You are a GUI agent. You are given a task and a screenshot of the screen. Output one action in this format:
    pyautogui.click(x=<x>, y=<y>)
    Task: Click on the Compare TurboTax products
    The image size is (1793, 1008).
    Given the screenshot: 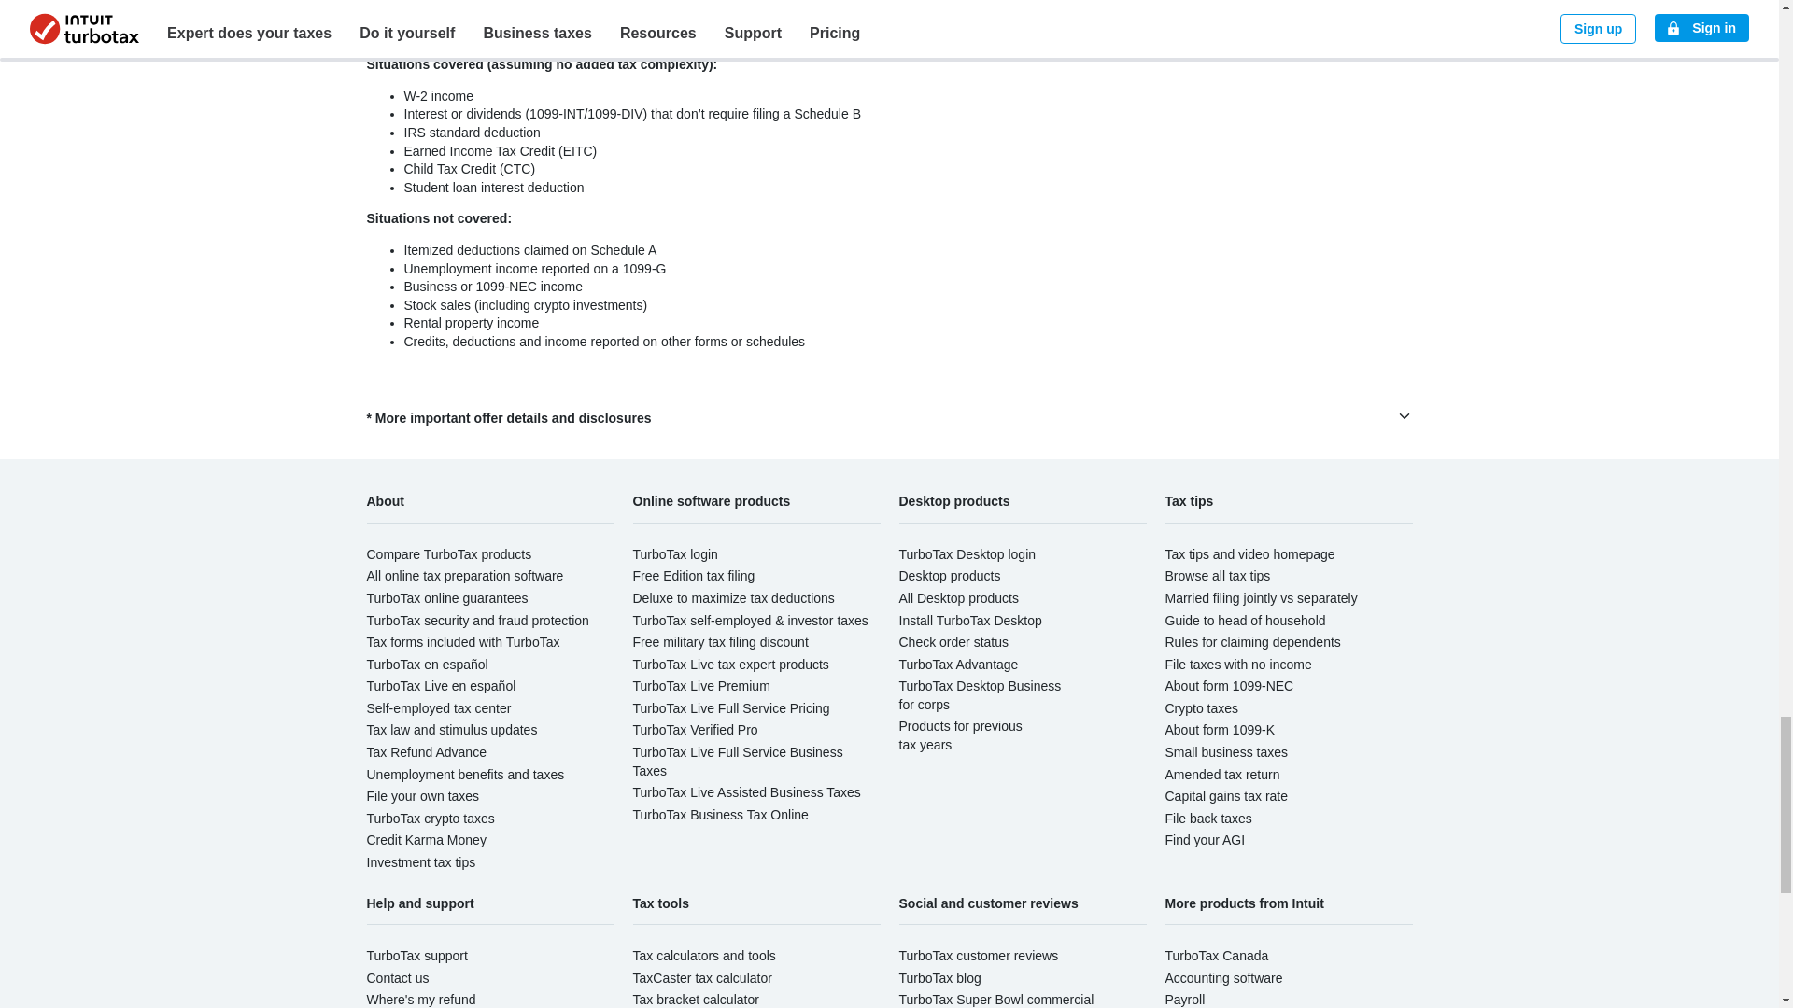 What is the action you would take?
    pyautogui.click(x=448, y=554)
    